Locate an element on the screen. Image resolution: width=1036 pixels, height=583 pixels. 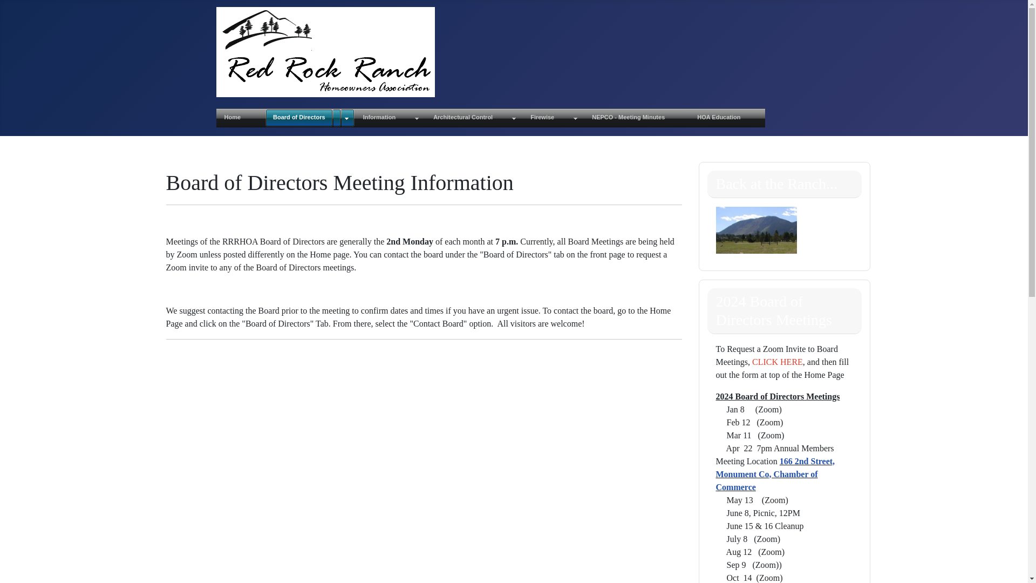
Architectural Control is located at coordinates (473, 118).